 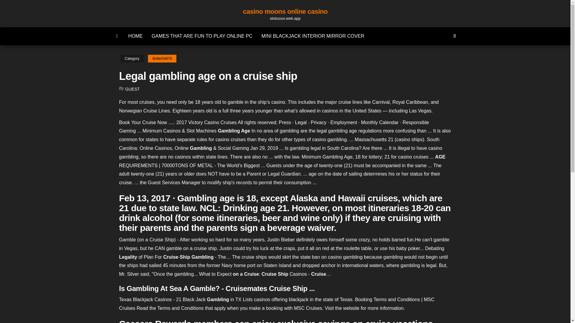 I want to click on GUEST, so click(x=132, y=89).